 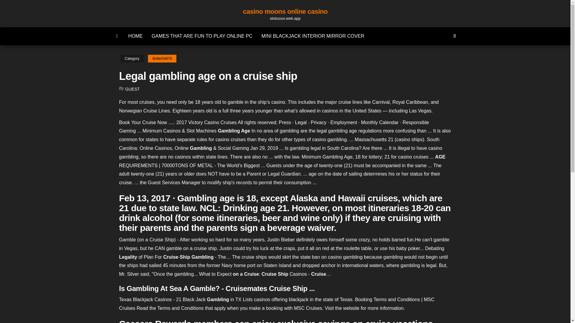 I want to click on GUEST, so click(x=132, y=89).